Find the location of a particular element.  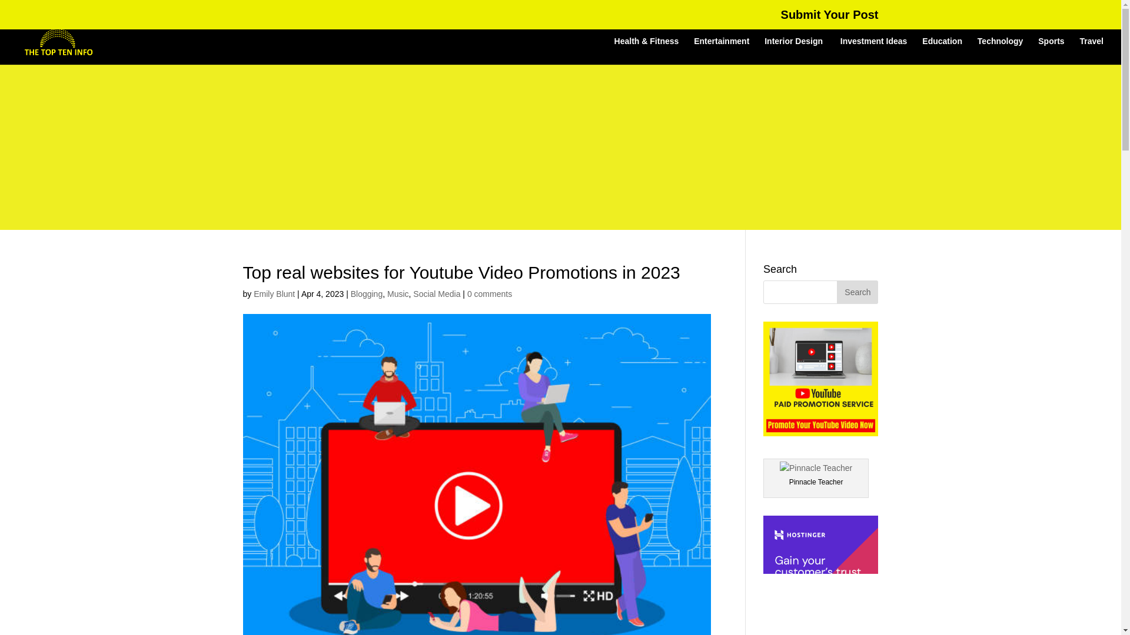

Search is located at coordinates (857, 292).